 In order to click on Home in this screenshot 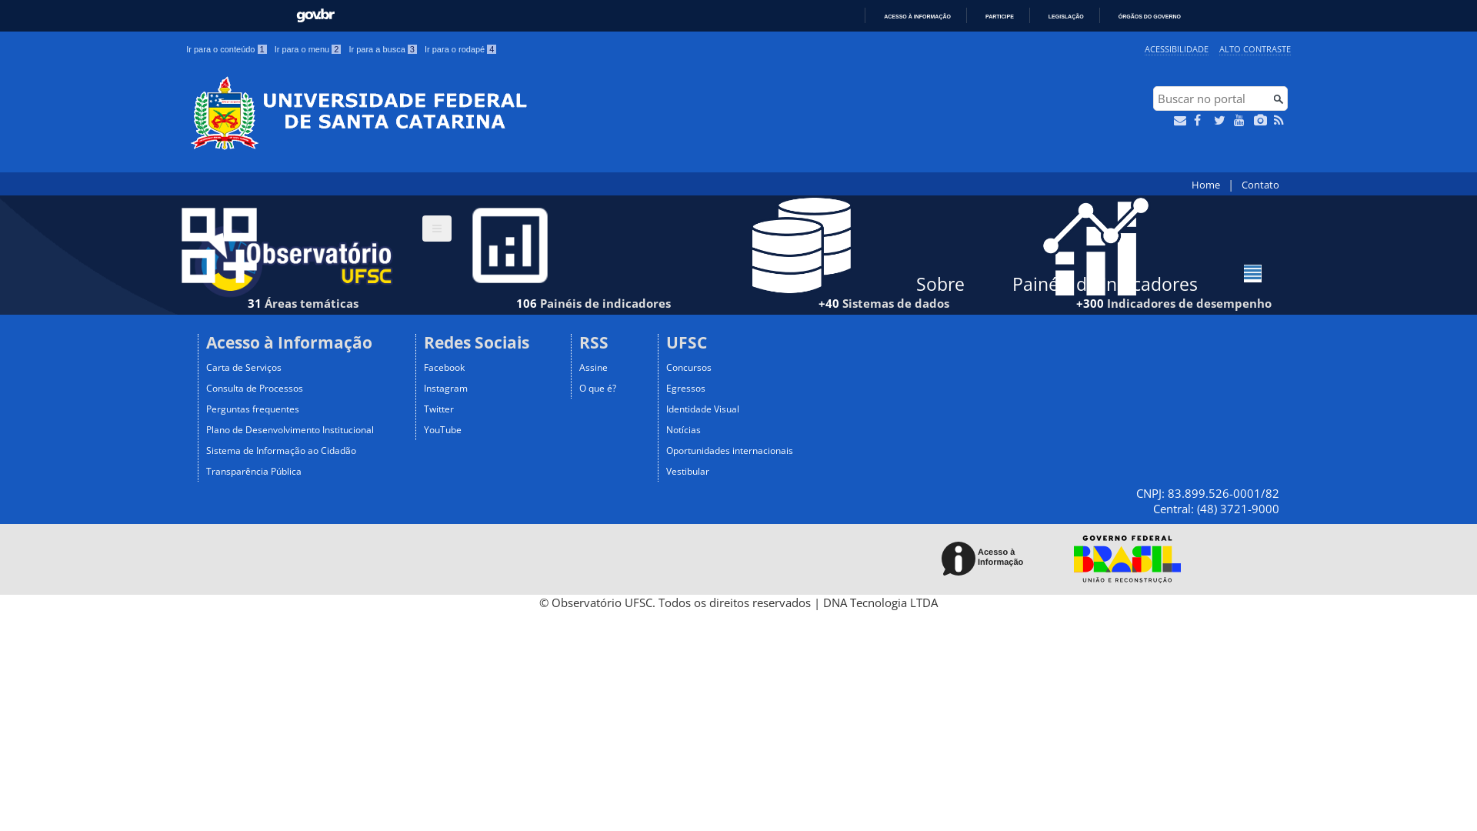, I will do `click(1206, 185)`.